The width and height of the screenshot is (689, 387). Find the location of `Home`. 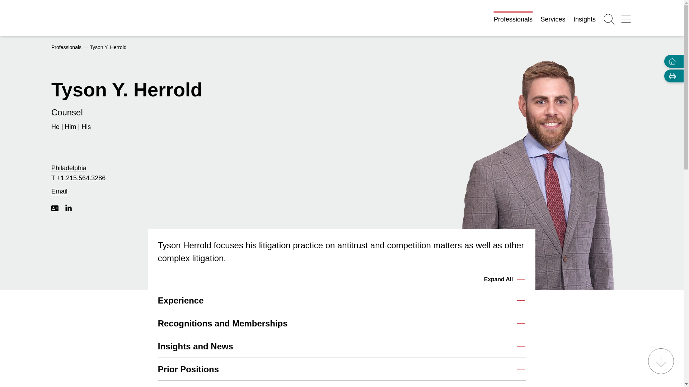

Home is located at coordinates (670, 61).